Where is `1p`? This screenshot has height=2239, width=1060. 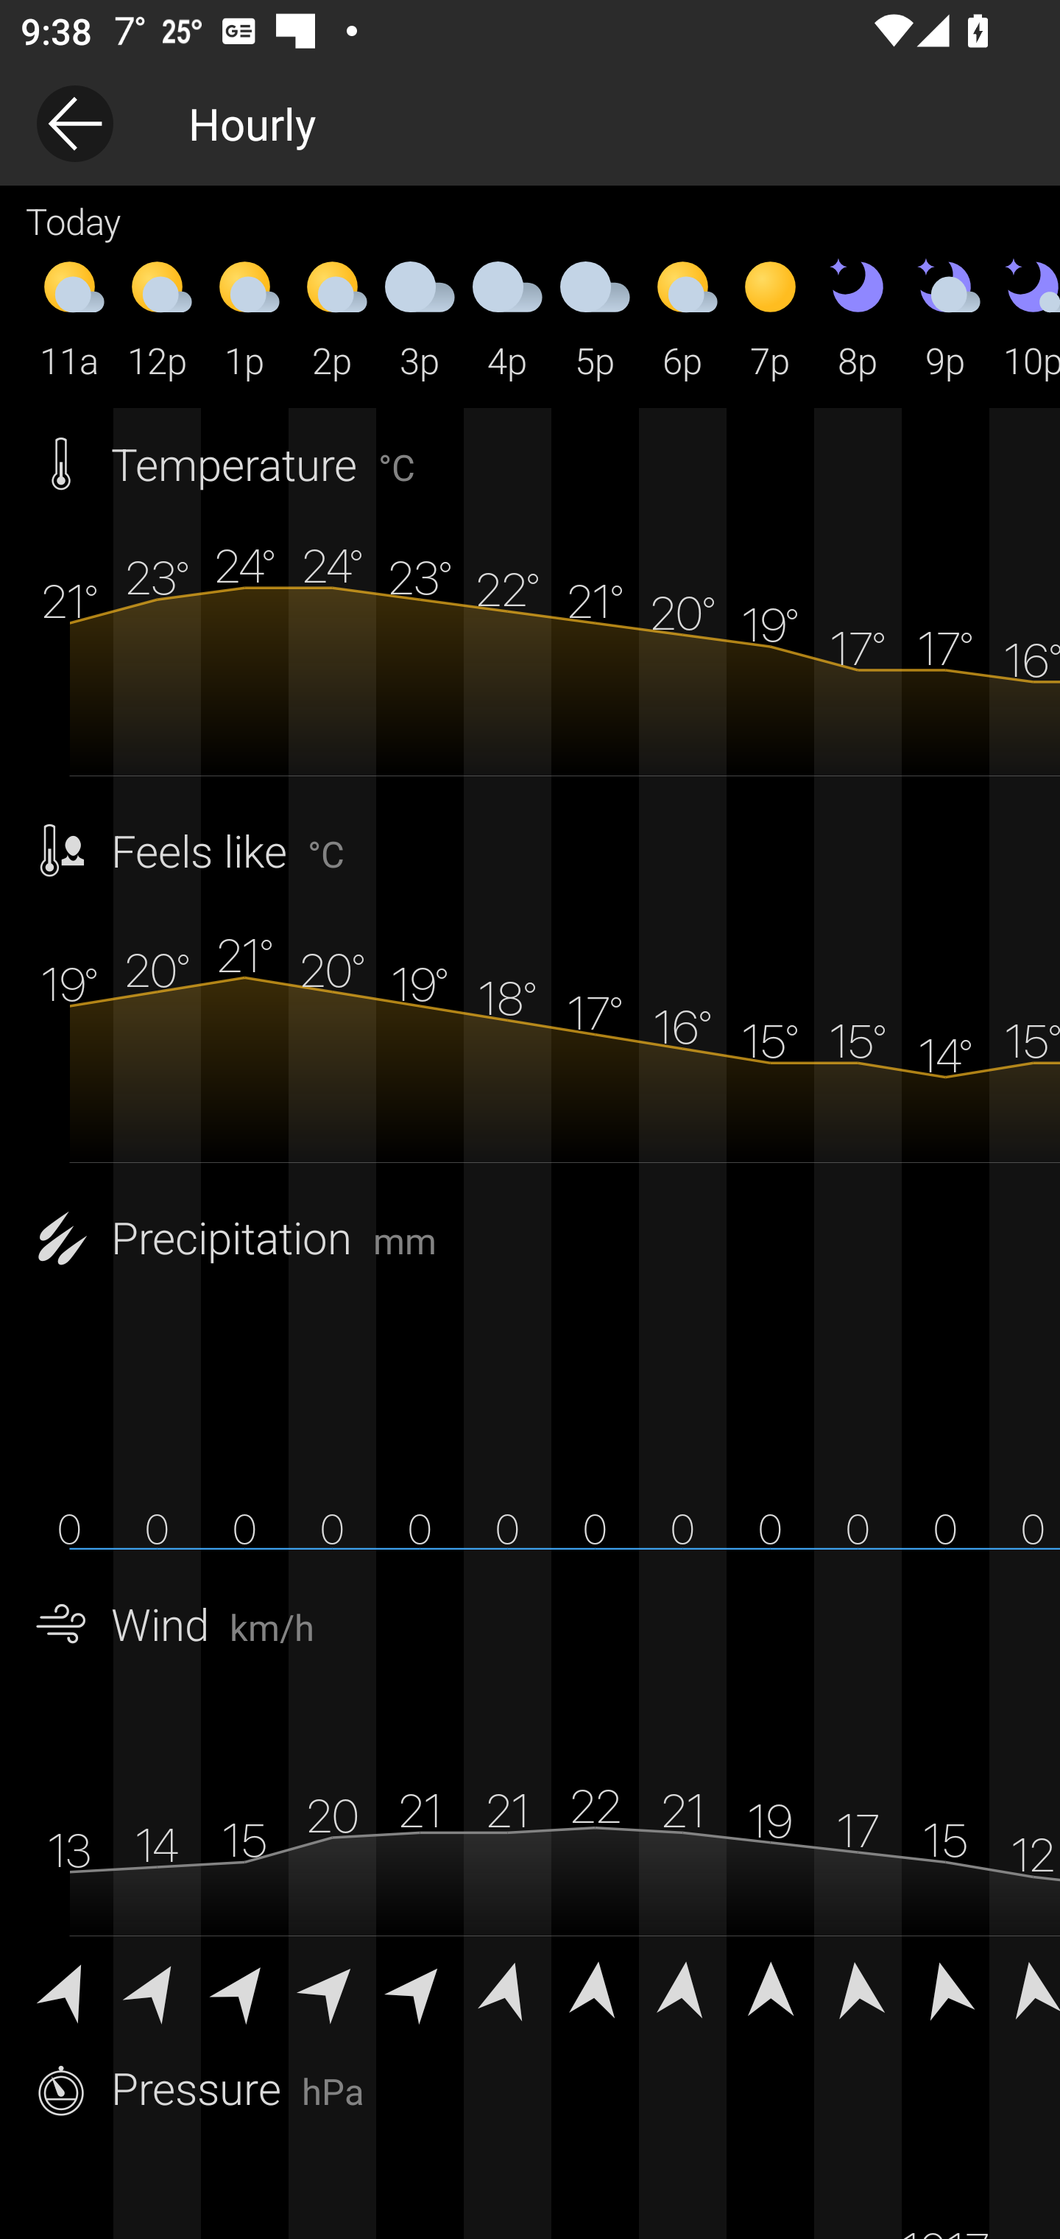 1p is located at coordinates (244, 317).